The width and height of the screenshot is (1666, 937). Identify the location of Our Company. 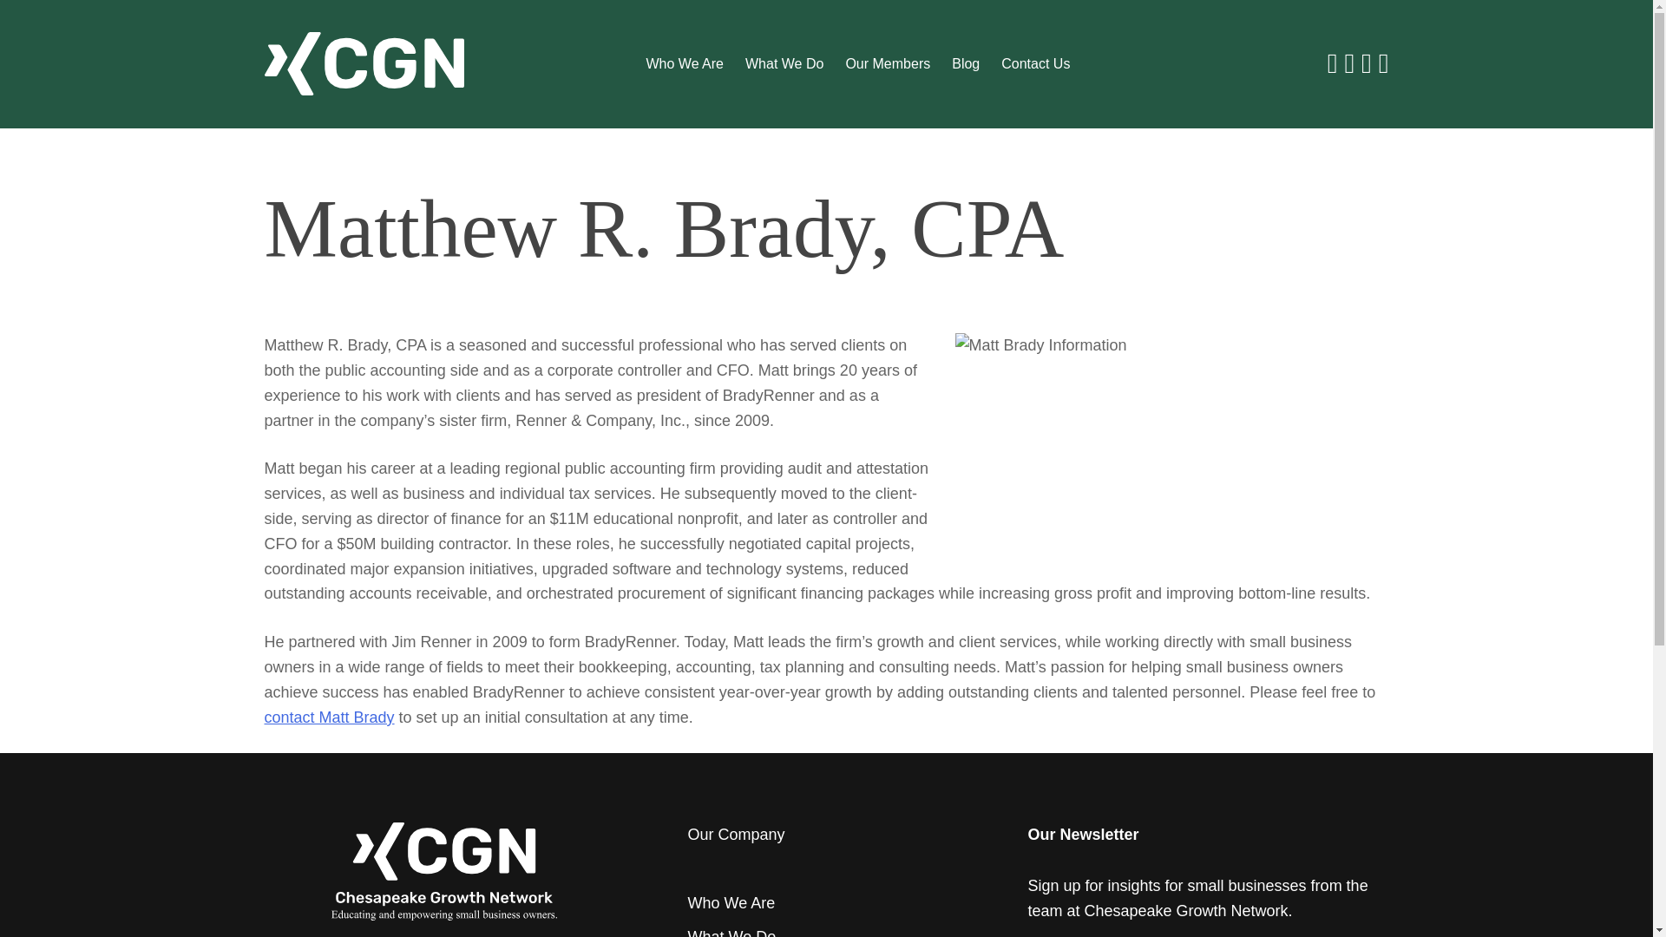
(736, 835).